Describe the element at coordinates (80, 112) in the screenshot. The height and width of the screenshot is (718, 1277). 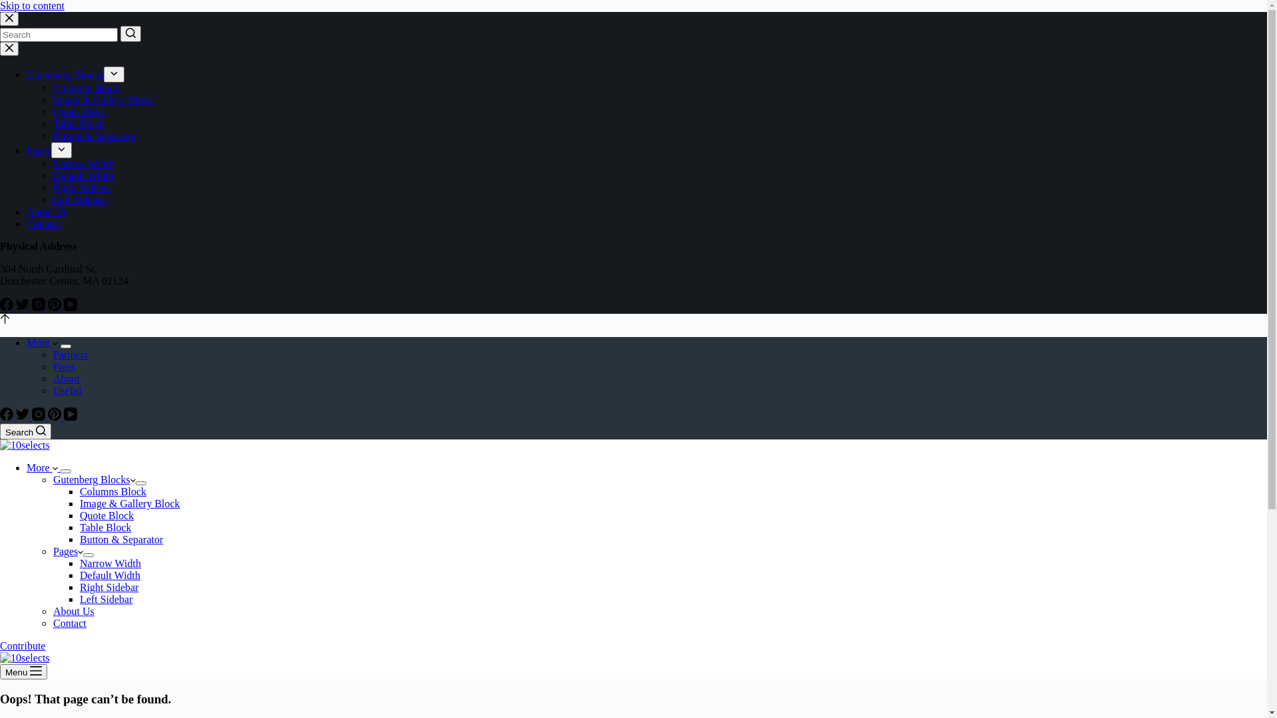
I see `Quote Block` at that location.